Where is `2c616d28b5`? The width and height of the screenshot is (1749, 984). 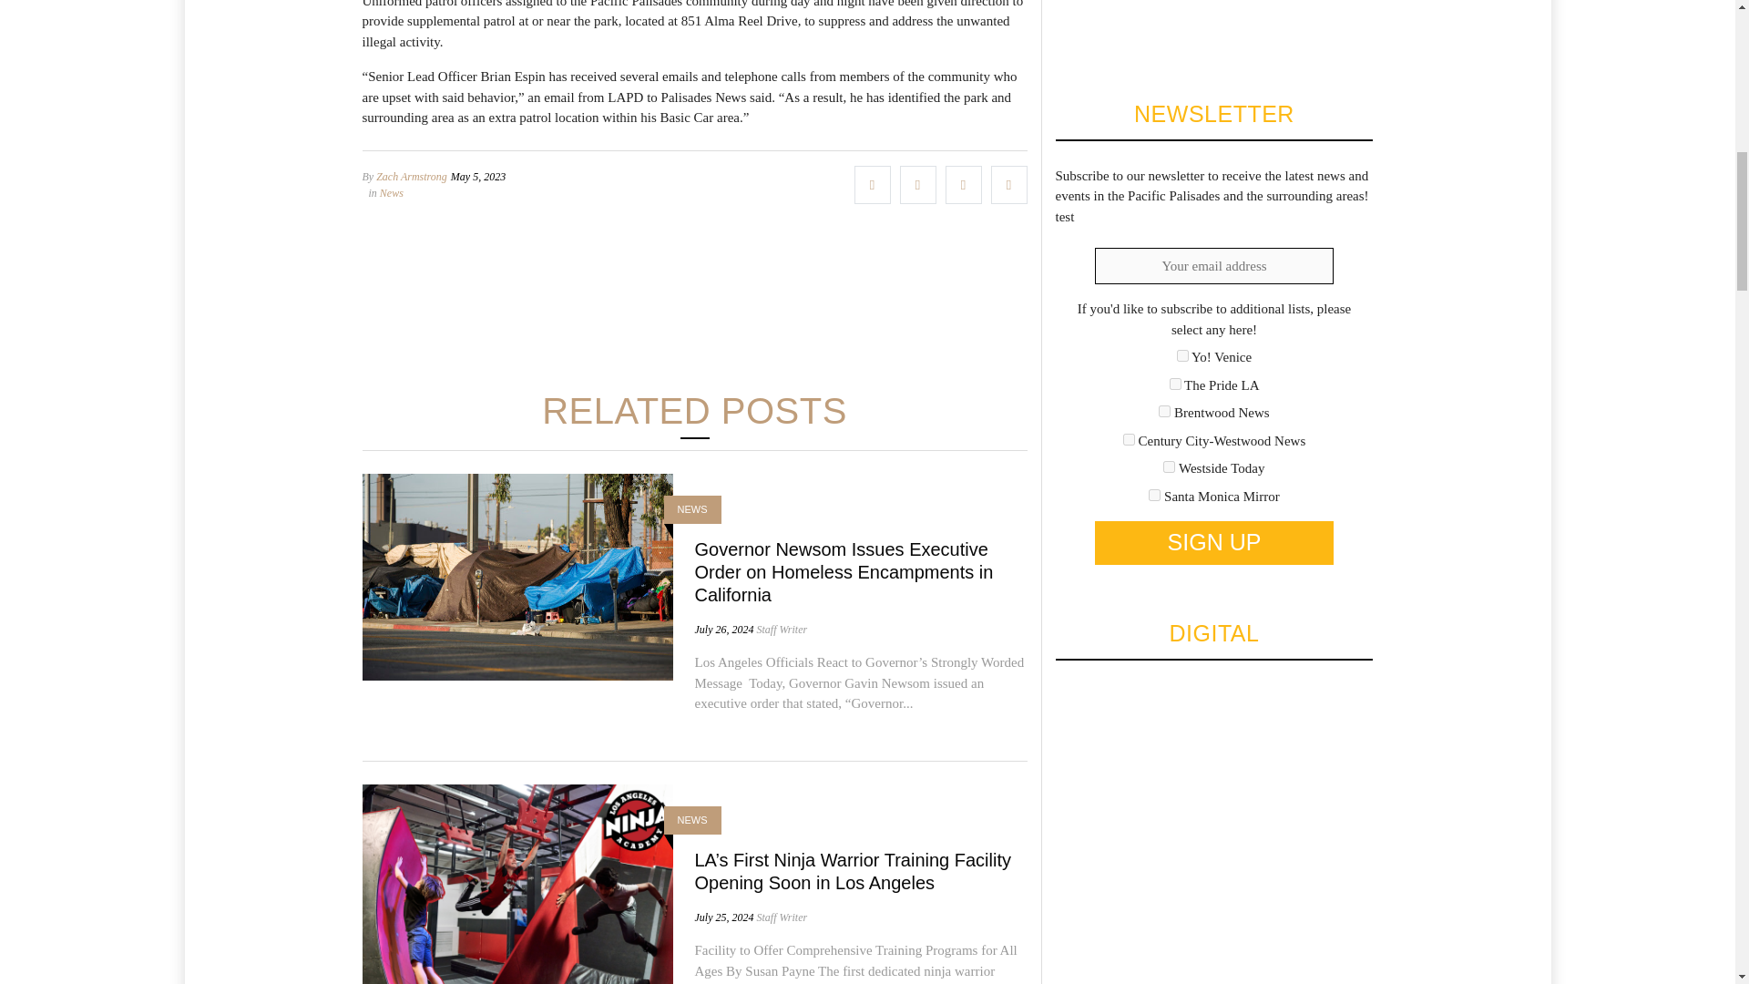
2c616d28b5 is located at coordinates (1182, 355).